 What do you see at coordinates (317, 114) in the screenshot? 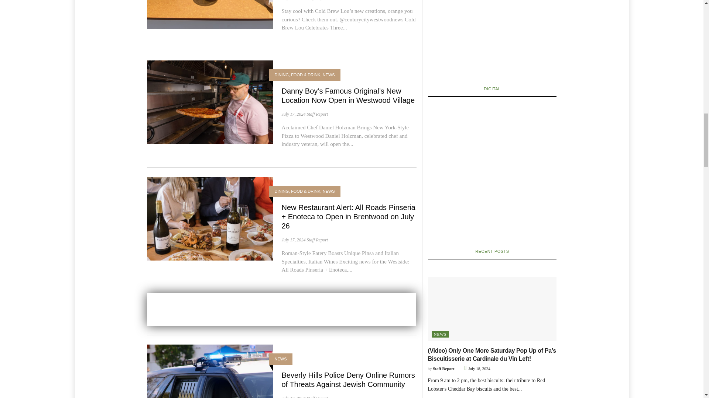
I see `Posts by Staff Report` at bounding box center [317, 114].